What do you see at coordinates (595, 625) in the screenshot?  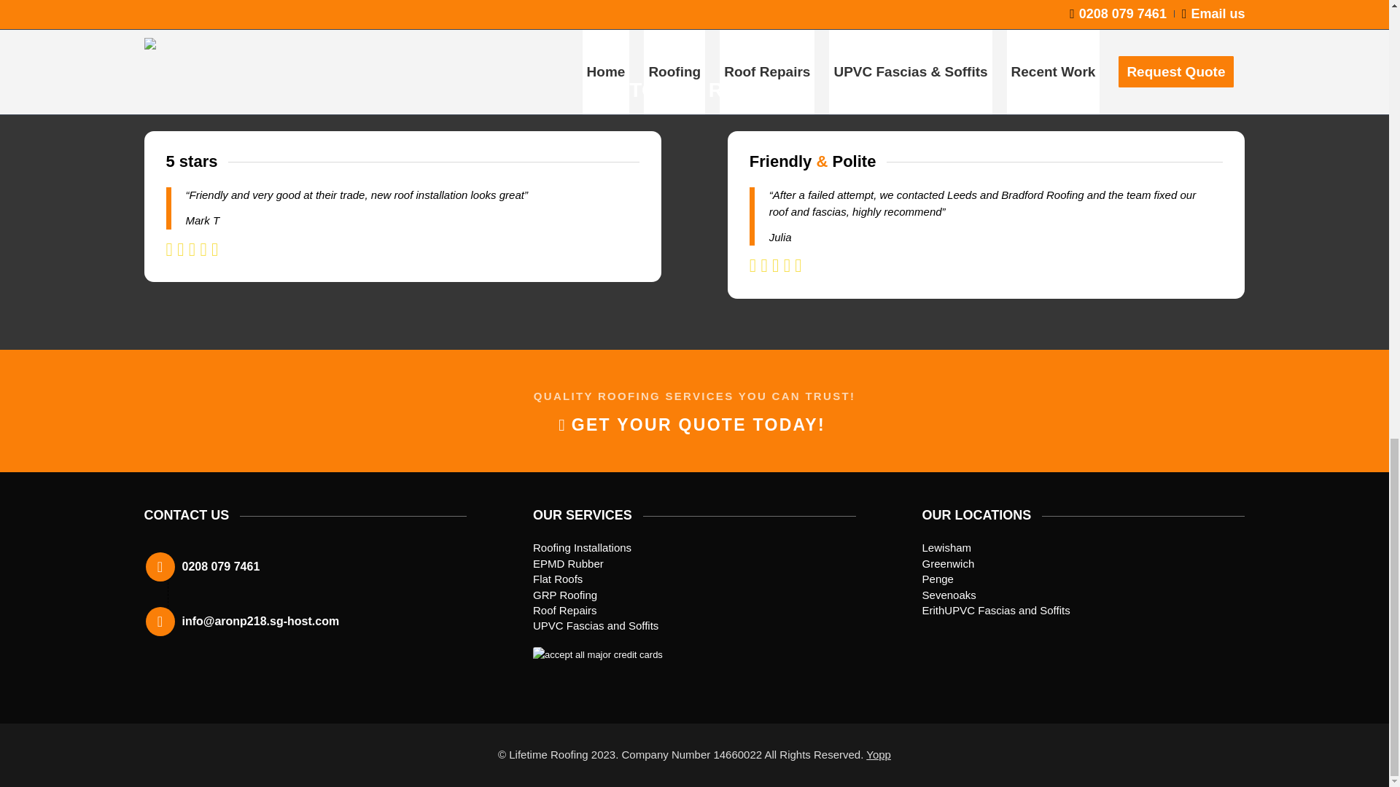 I see `UPVC Fascias and Soffits` at bounding box center [595, 625].